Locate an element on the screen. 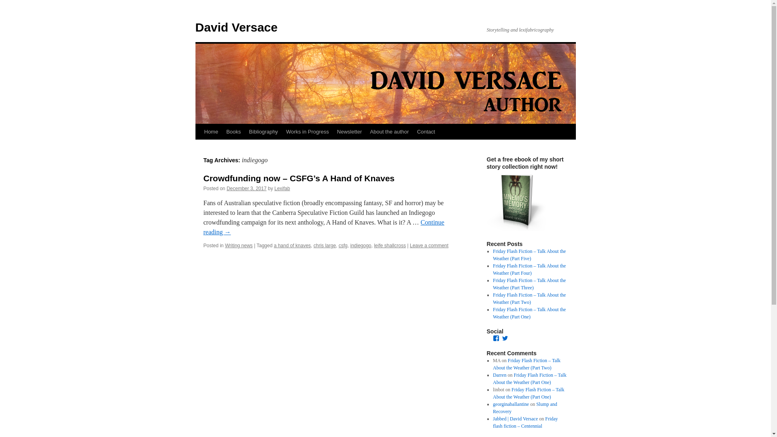  Books is located at coordinates (233, 132).